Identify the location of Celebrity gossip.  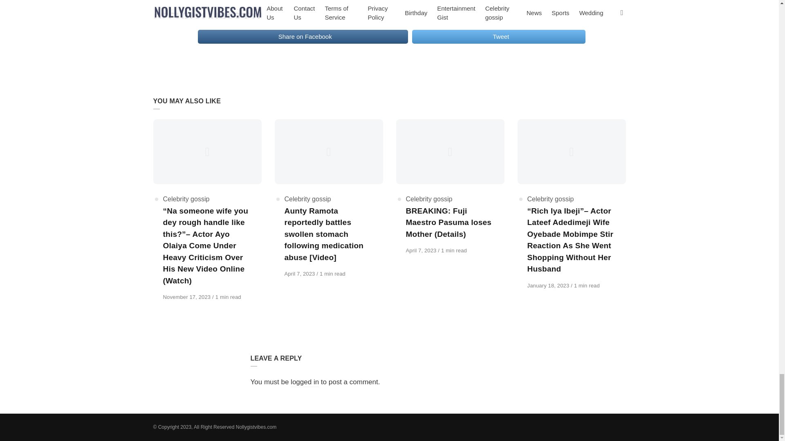
(307, 199).